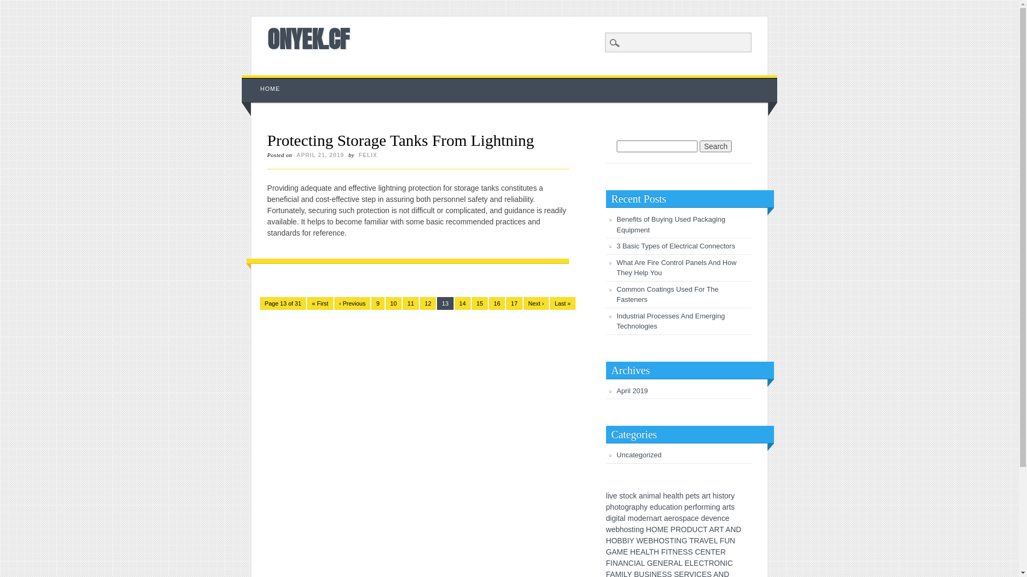 The height and width of the screenshot is (577, 1027). What do you see at coordinates (611, 496) in the screenshot?
I see `v` at bounding box center [611, 496].